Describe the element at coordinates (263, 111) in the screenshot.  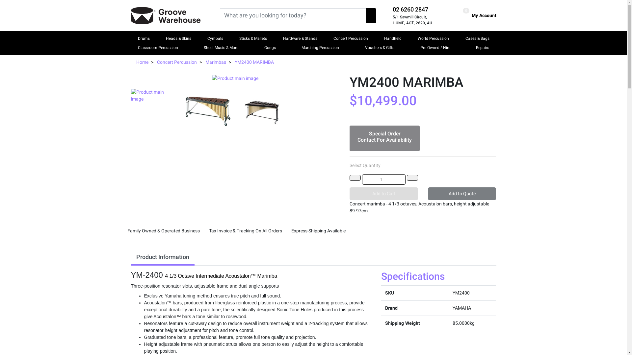
I see `Product alt image 2` at that location.